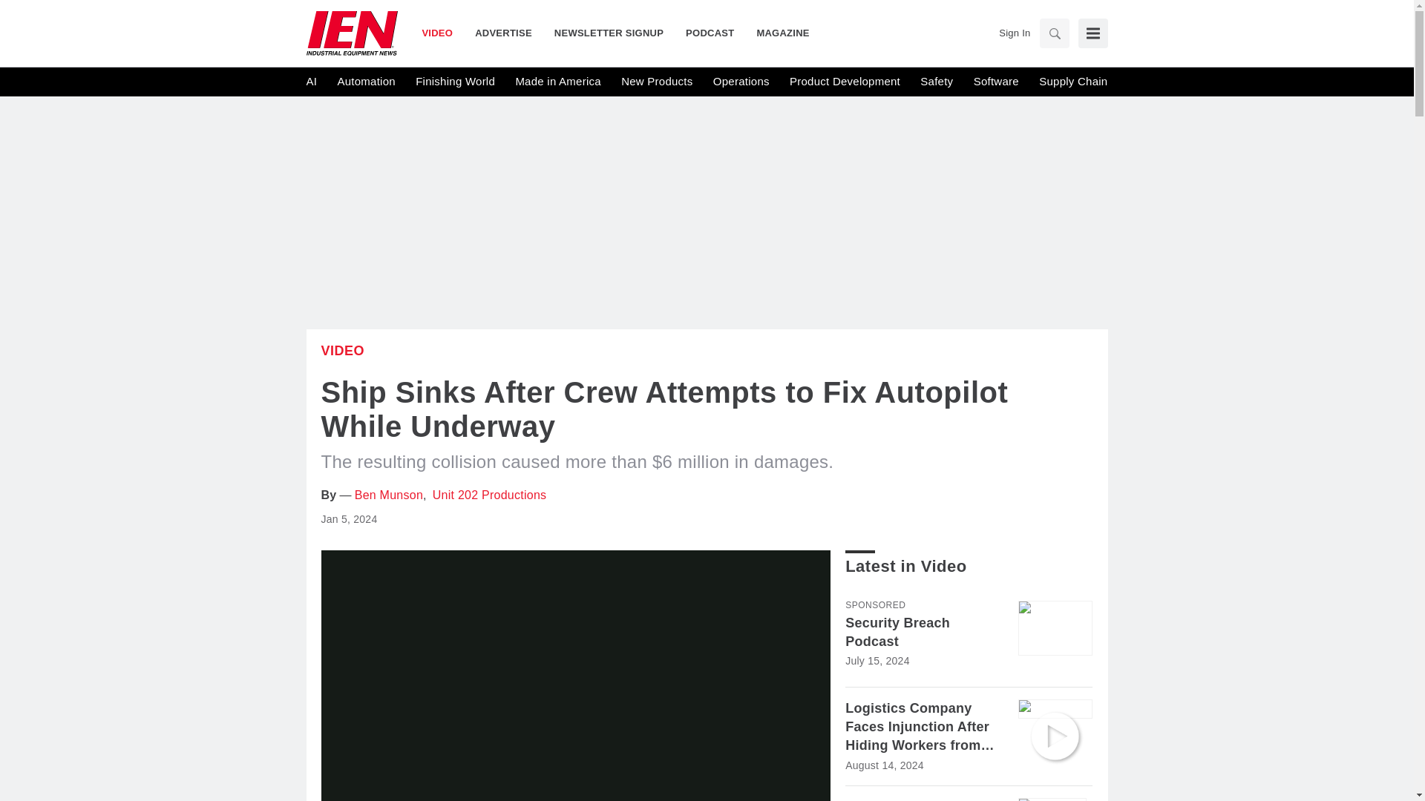  I want to click on NEWSLETTER SIGNUP, so click(609, 33).